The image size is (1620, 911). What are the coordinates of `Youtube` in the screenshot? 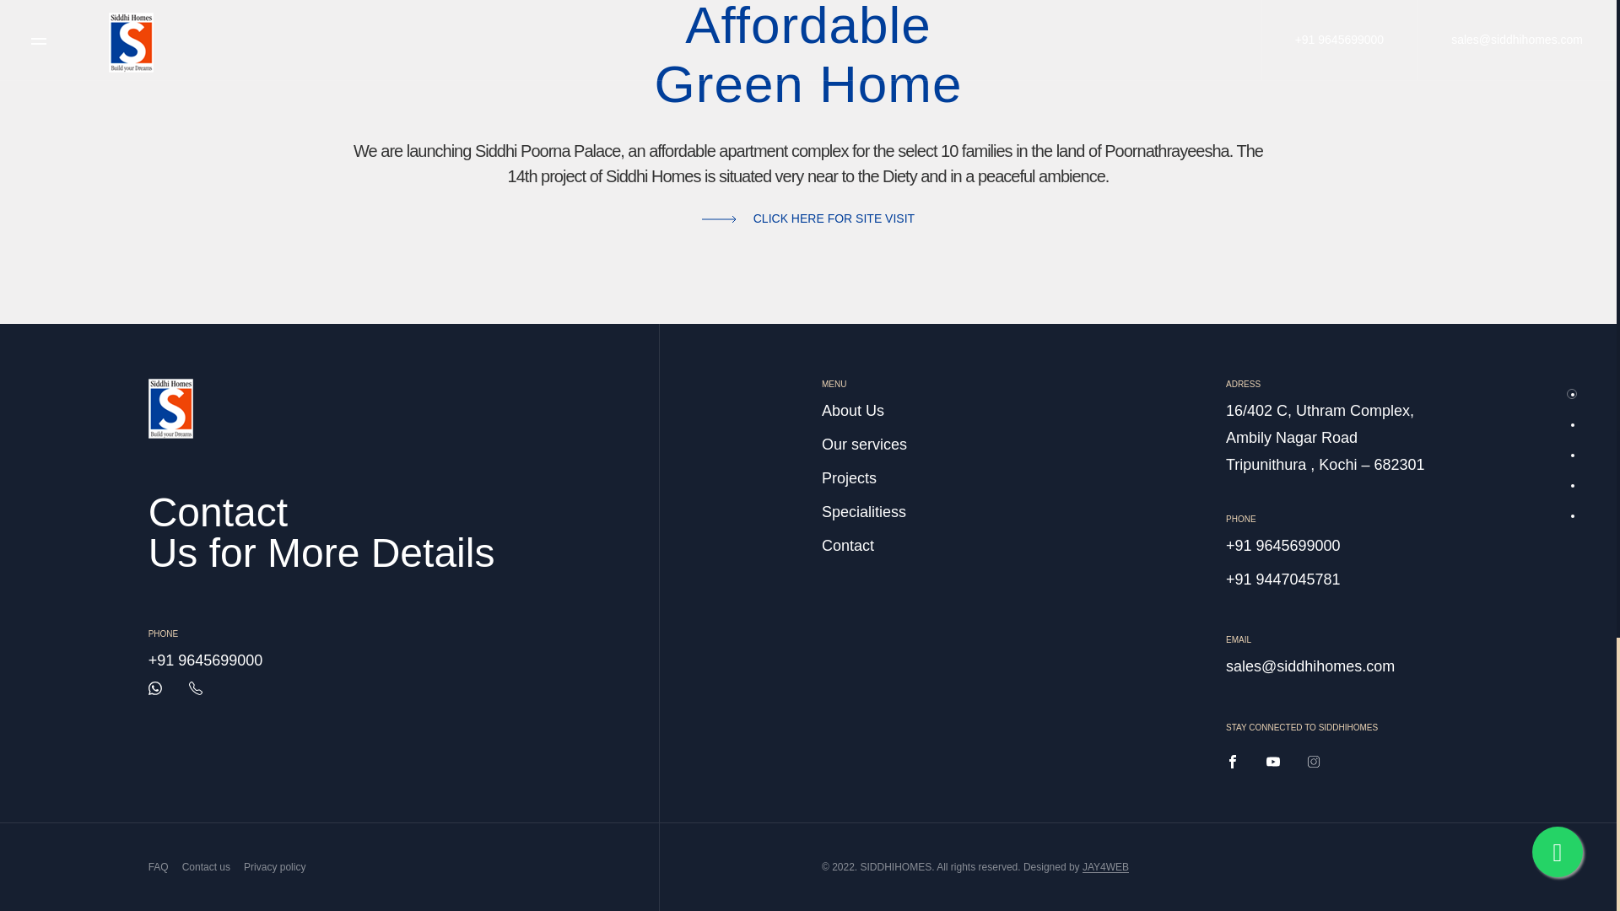 It's located at (1272, 762).